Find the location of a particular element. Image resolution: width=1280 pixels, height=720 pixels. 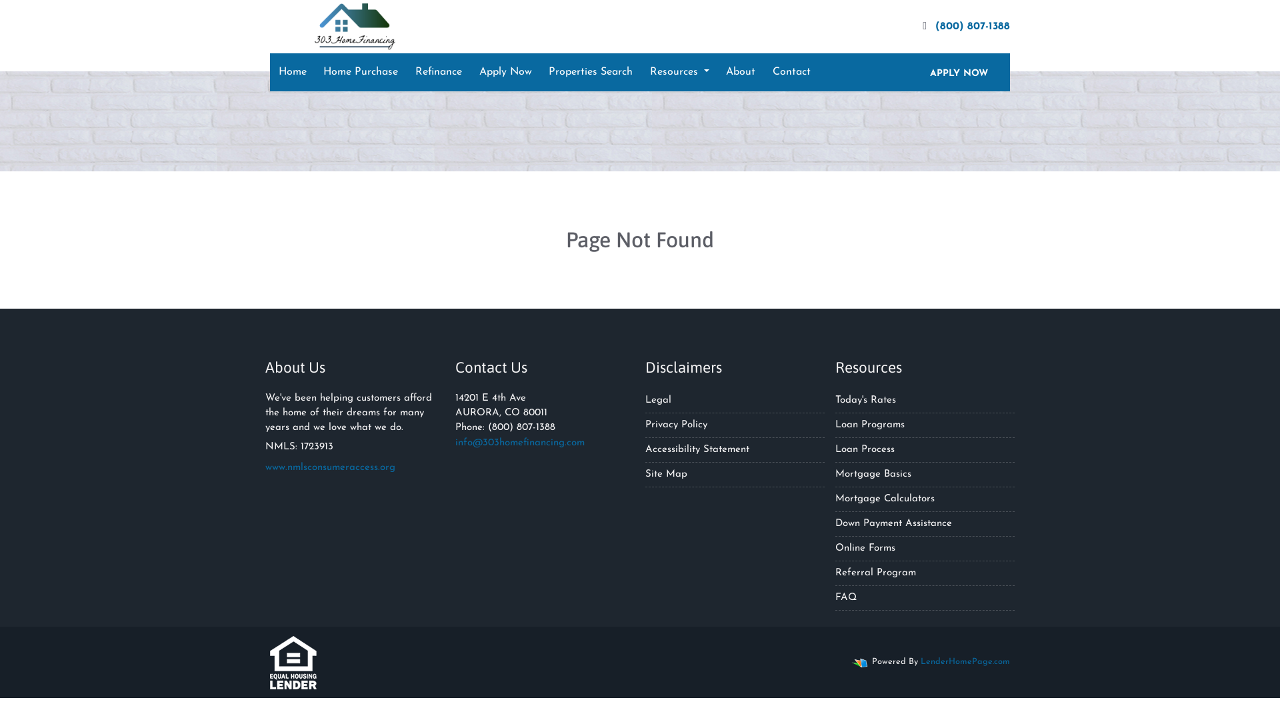

Resources is located at coordinates (680, 72).